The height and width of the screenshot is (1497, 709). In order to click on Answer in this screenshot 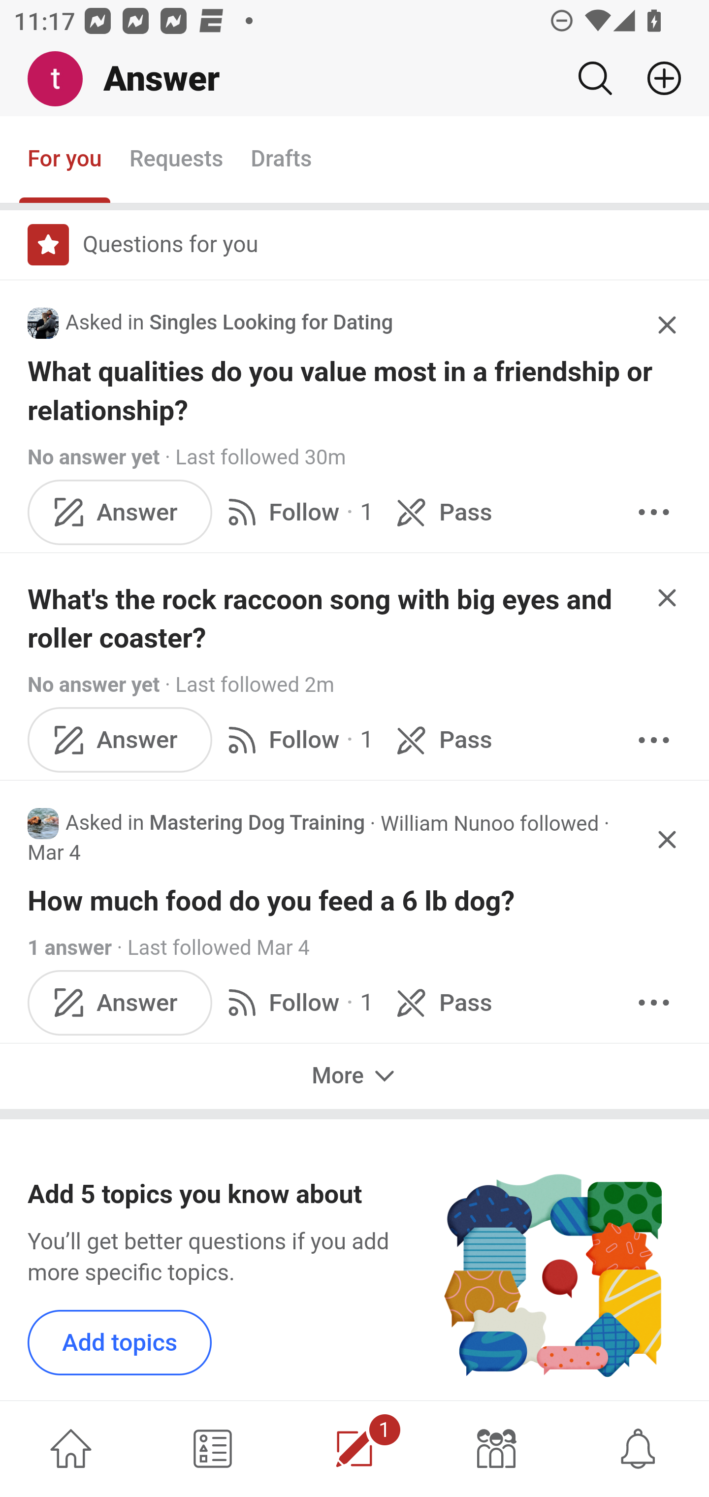, I will do `click(120, 1002)`.